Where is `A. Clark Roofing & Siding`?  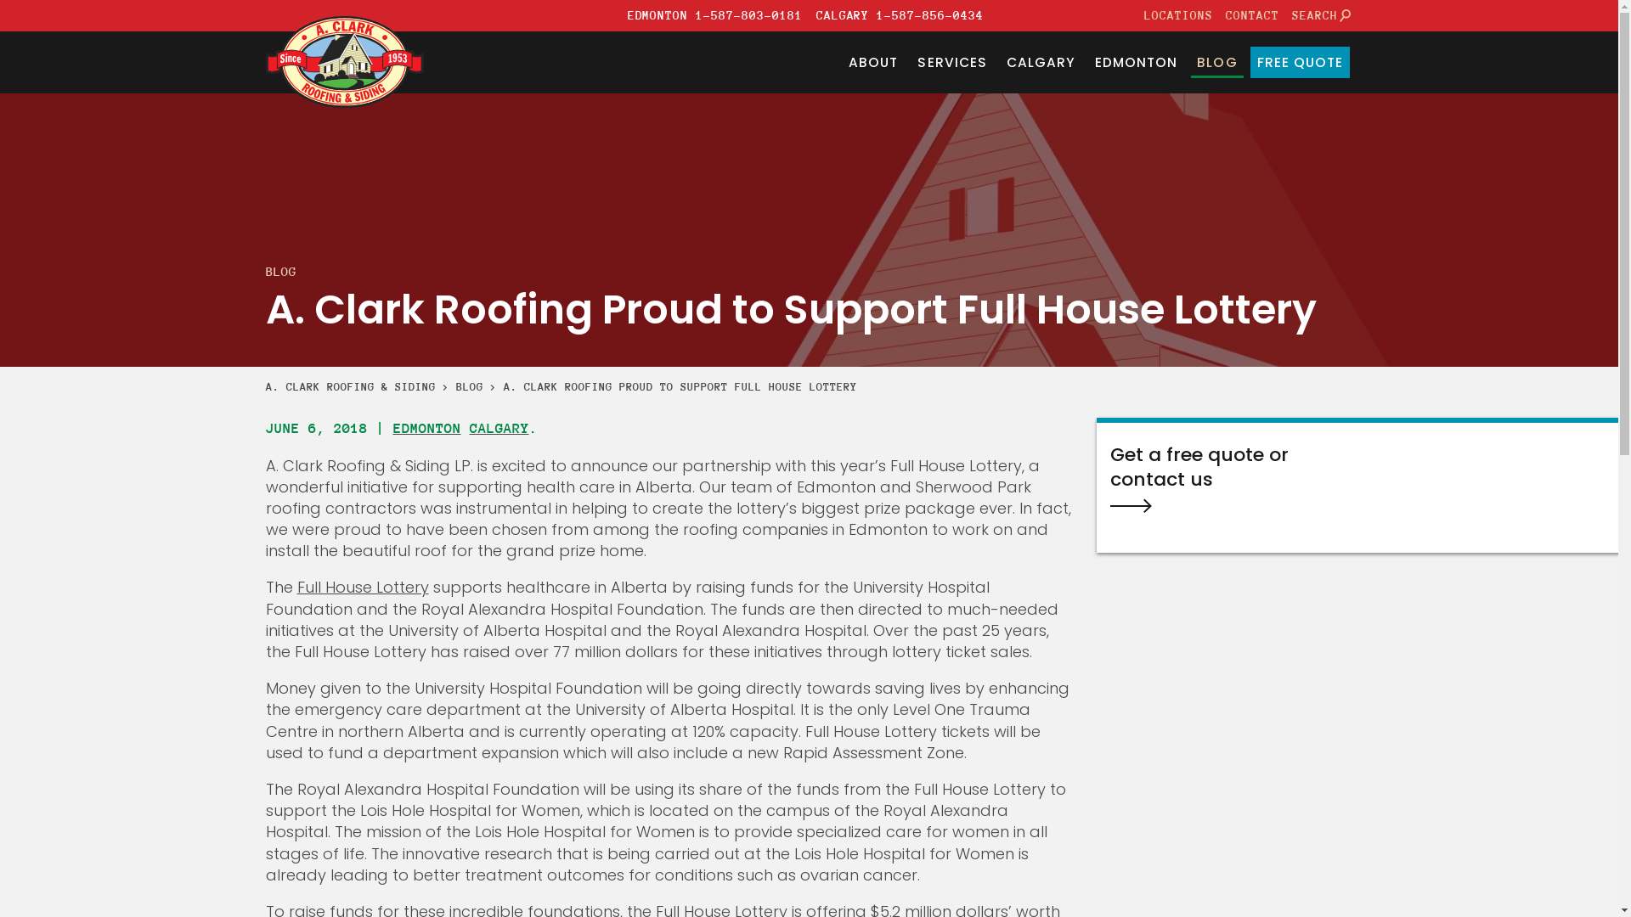 A. Clark Roofing & Siding is located at coordinates (344, 63).